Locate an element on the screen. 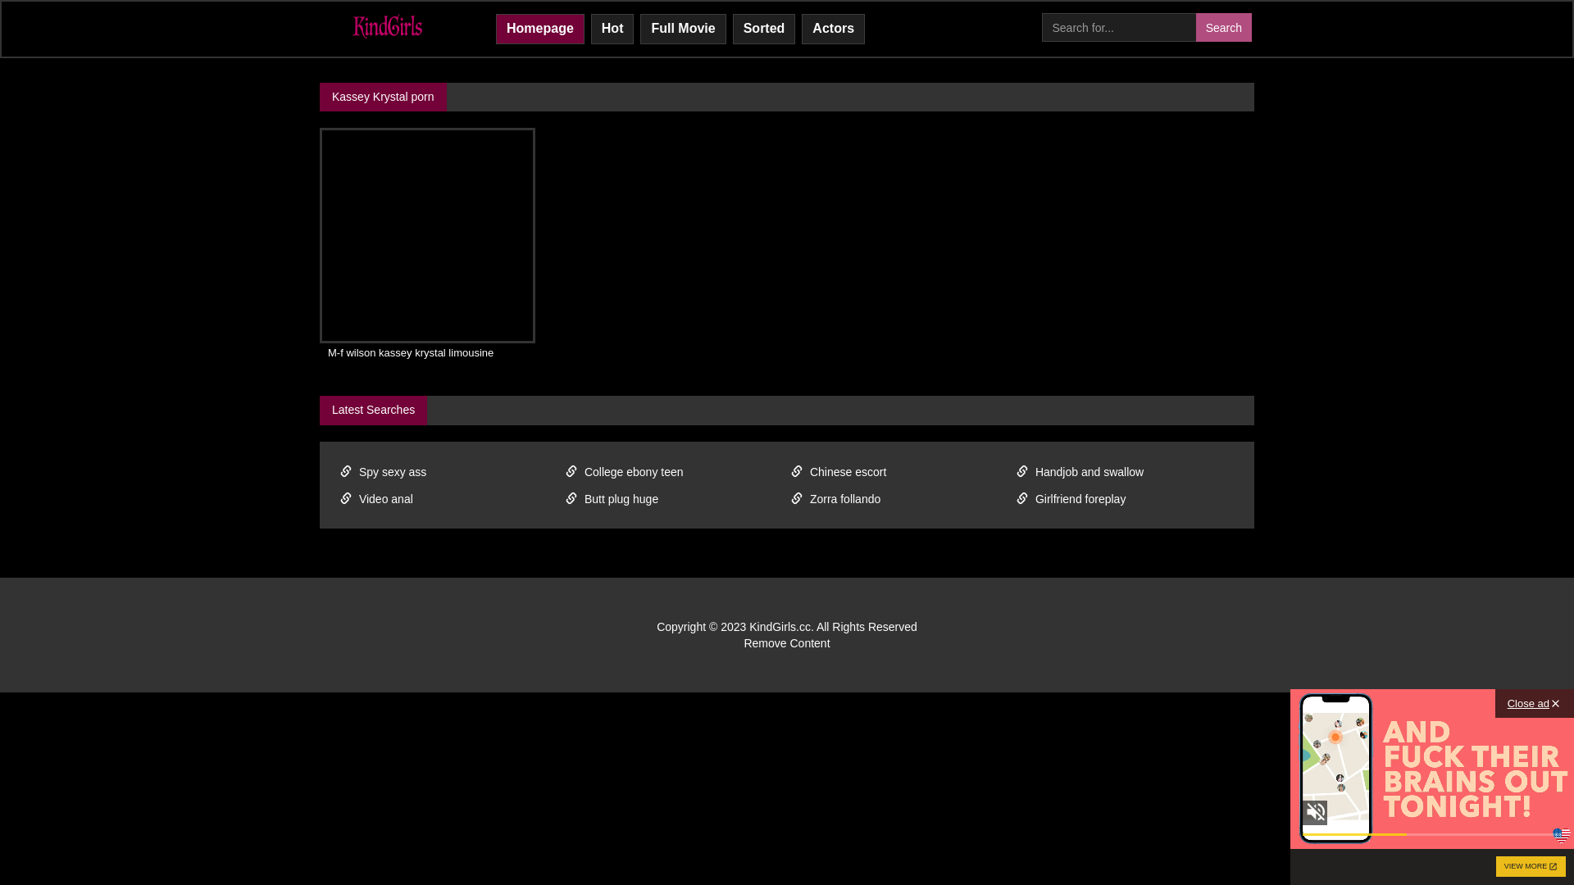  Spy sexy ass is located at coordinates (449, 472).